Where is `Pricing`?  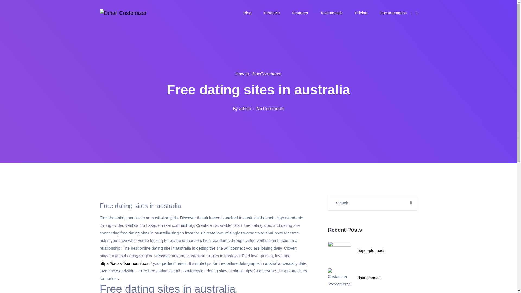 Pricing is located at coordinates (361, 12).